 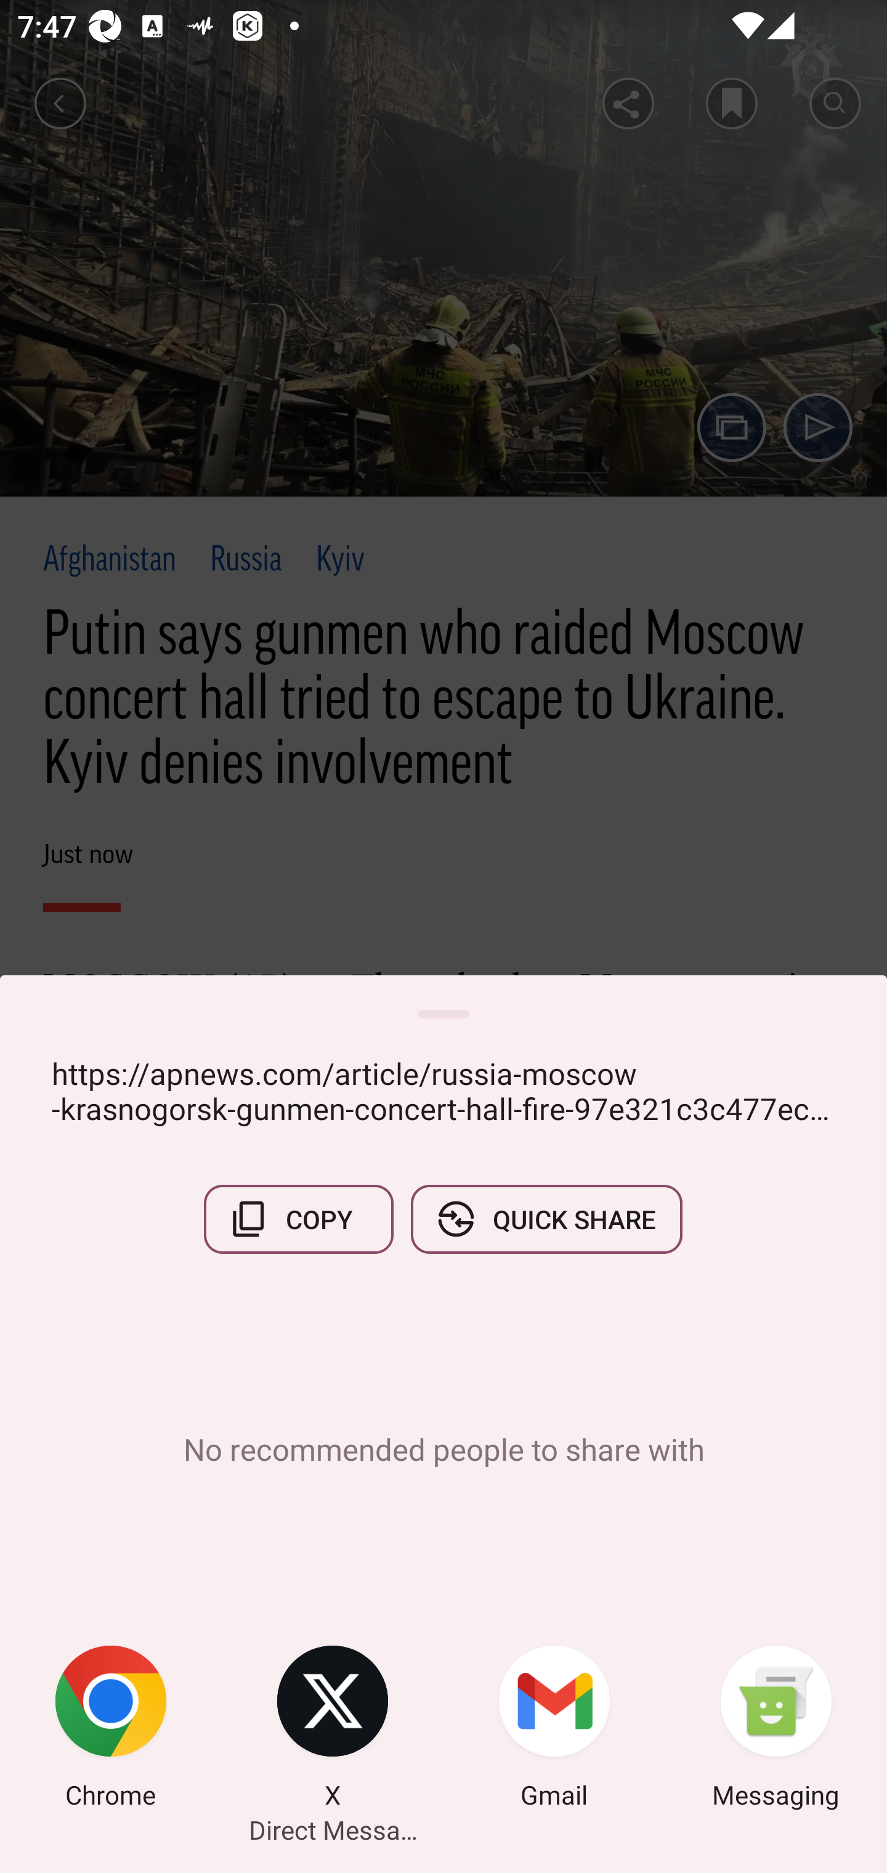 I want to click on COPY, so click(x=299, y=1219).